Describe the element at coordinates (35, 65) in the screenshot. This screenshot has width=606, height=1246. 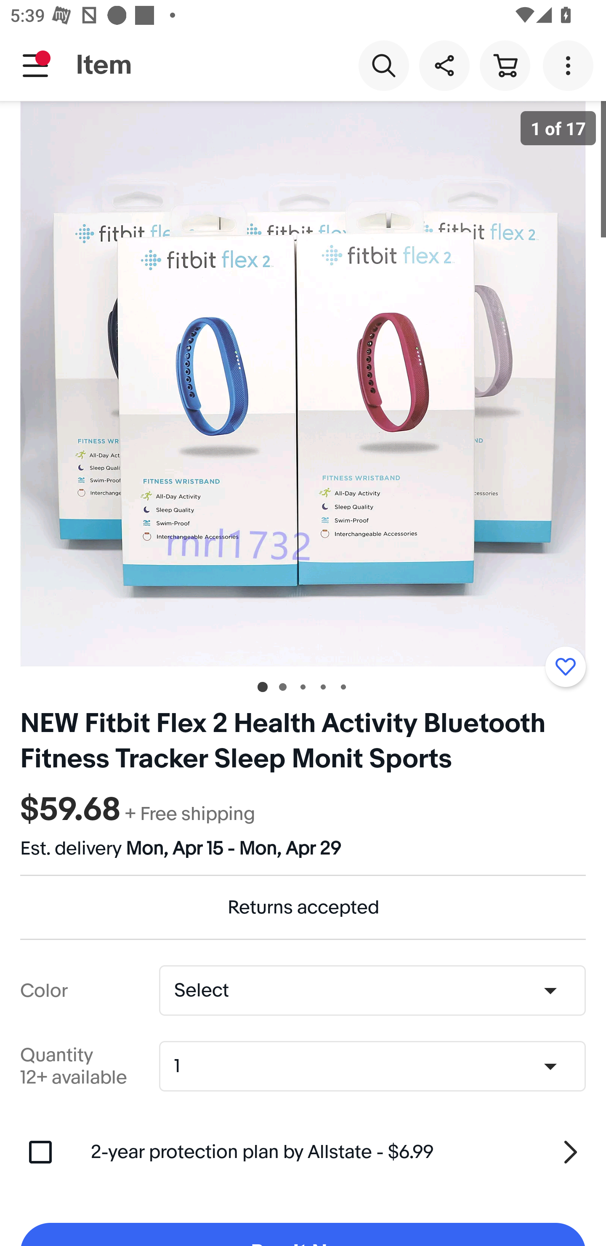
I see `Main navigation, notification is pending, open` at that location.